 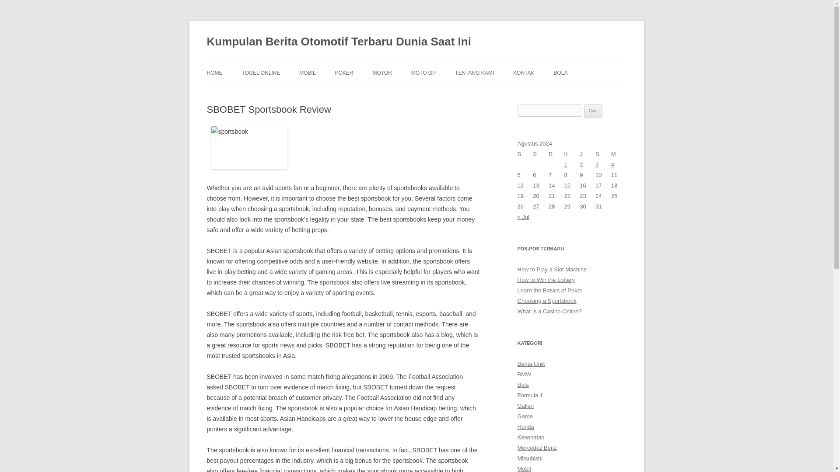 I want to click on BOLA, so click(x=343, y=92).